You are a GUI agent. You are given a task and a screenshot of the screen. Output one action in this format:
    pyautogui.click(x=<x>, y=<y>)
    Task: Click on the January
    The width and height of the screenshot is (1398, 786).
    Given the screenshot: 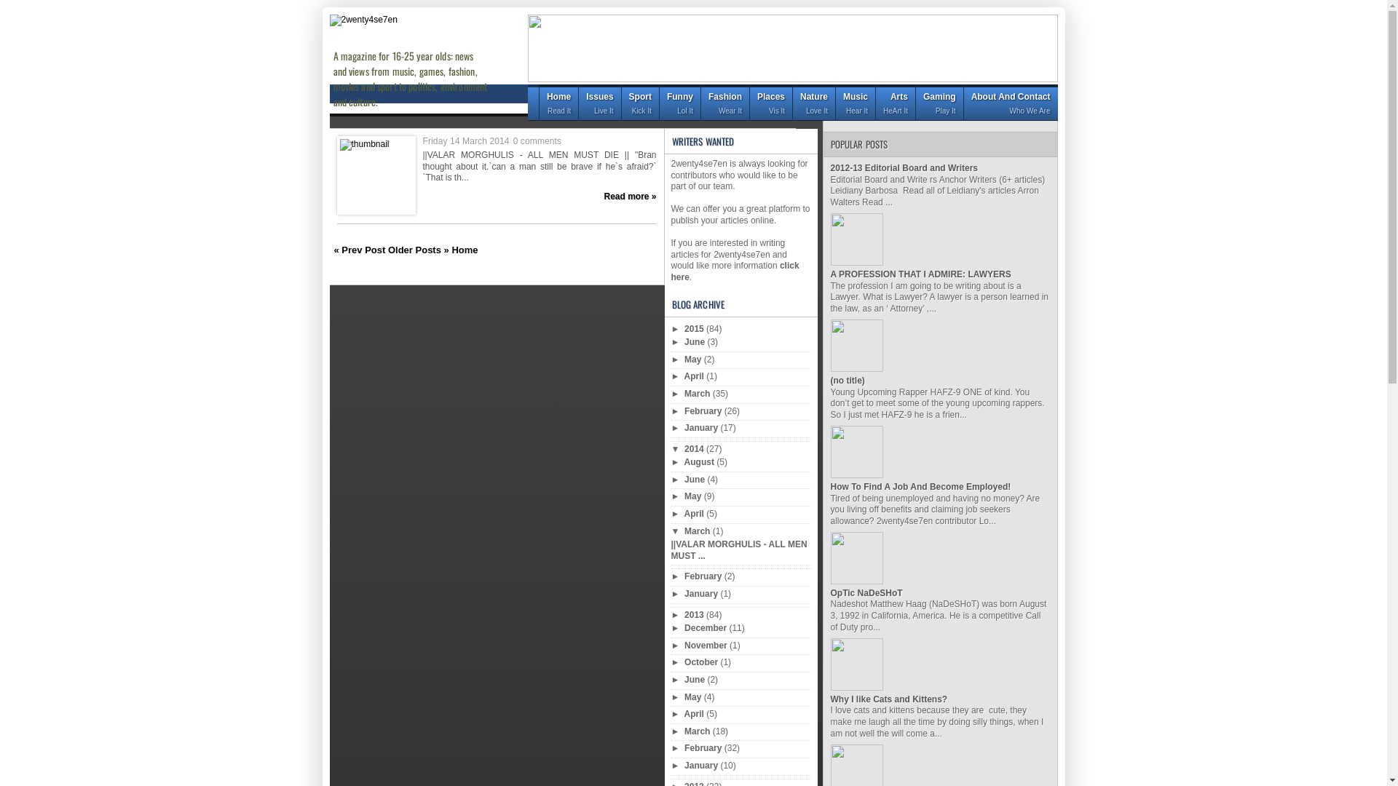 What is the action you would take?
    pyautogui.click(x=702, y=428)
    